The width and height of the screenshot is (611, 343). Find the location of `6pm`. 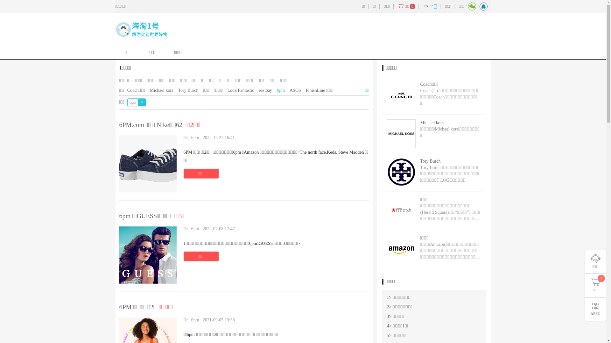

6pm is located at coordinates (196, 229).